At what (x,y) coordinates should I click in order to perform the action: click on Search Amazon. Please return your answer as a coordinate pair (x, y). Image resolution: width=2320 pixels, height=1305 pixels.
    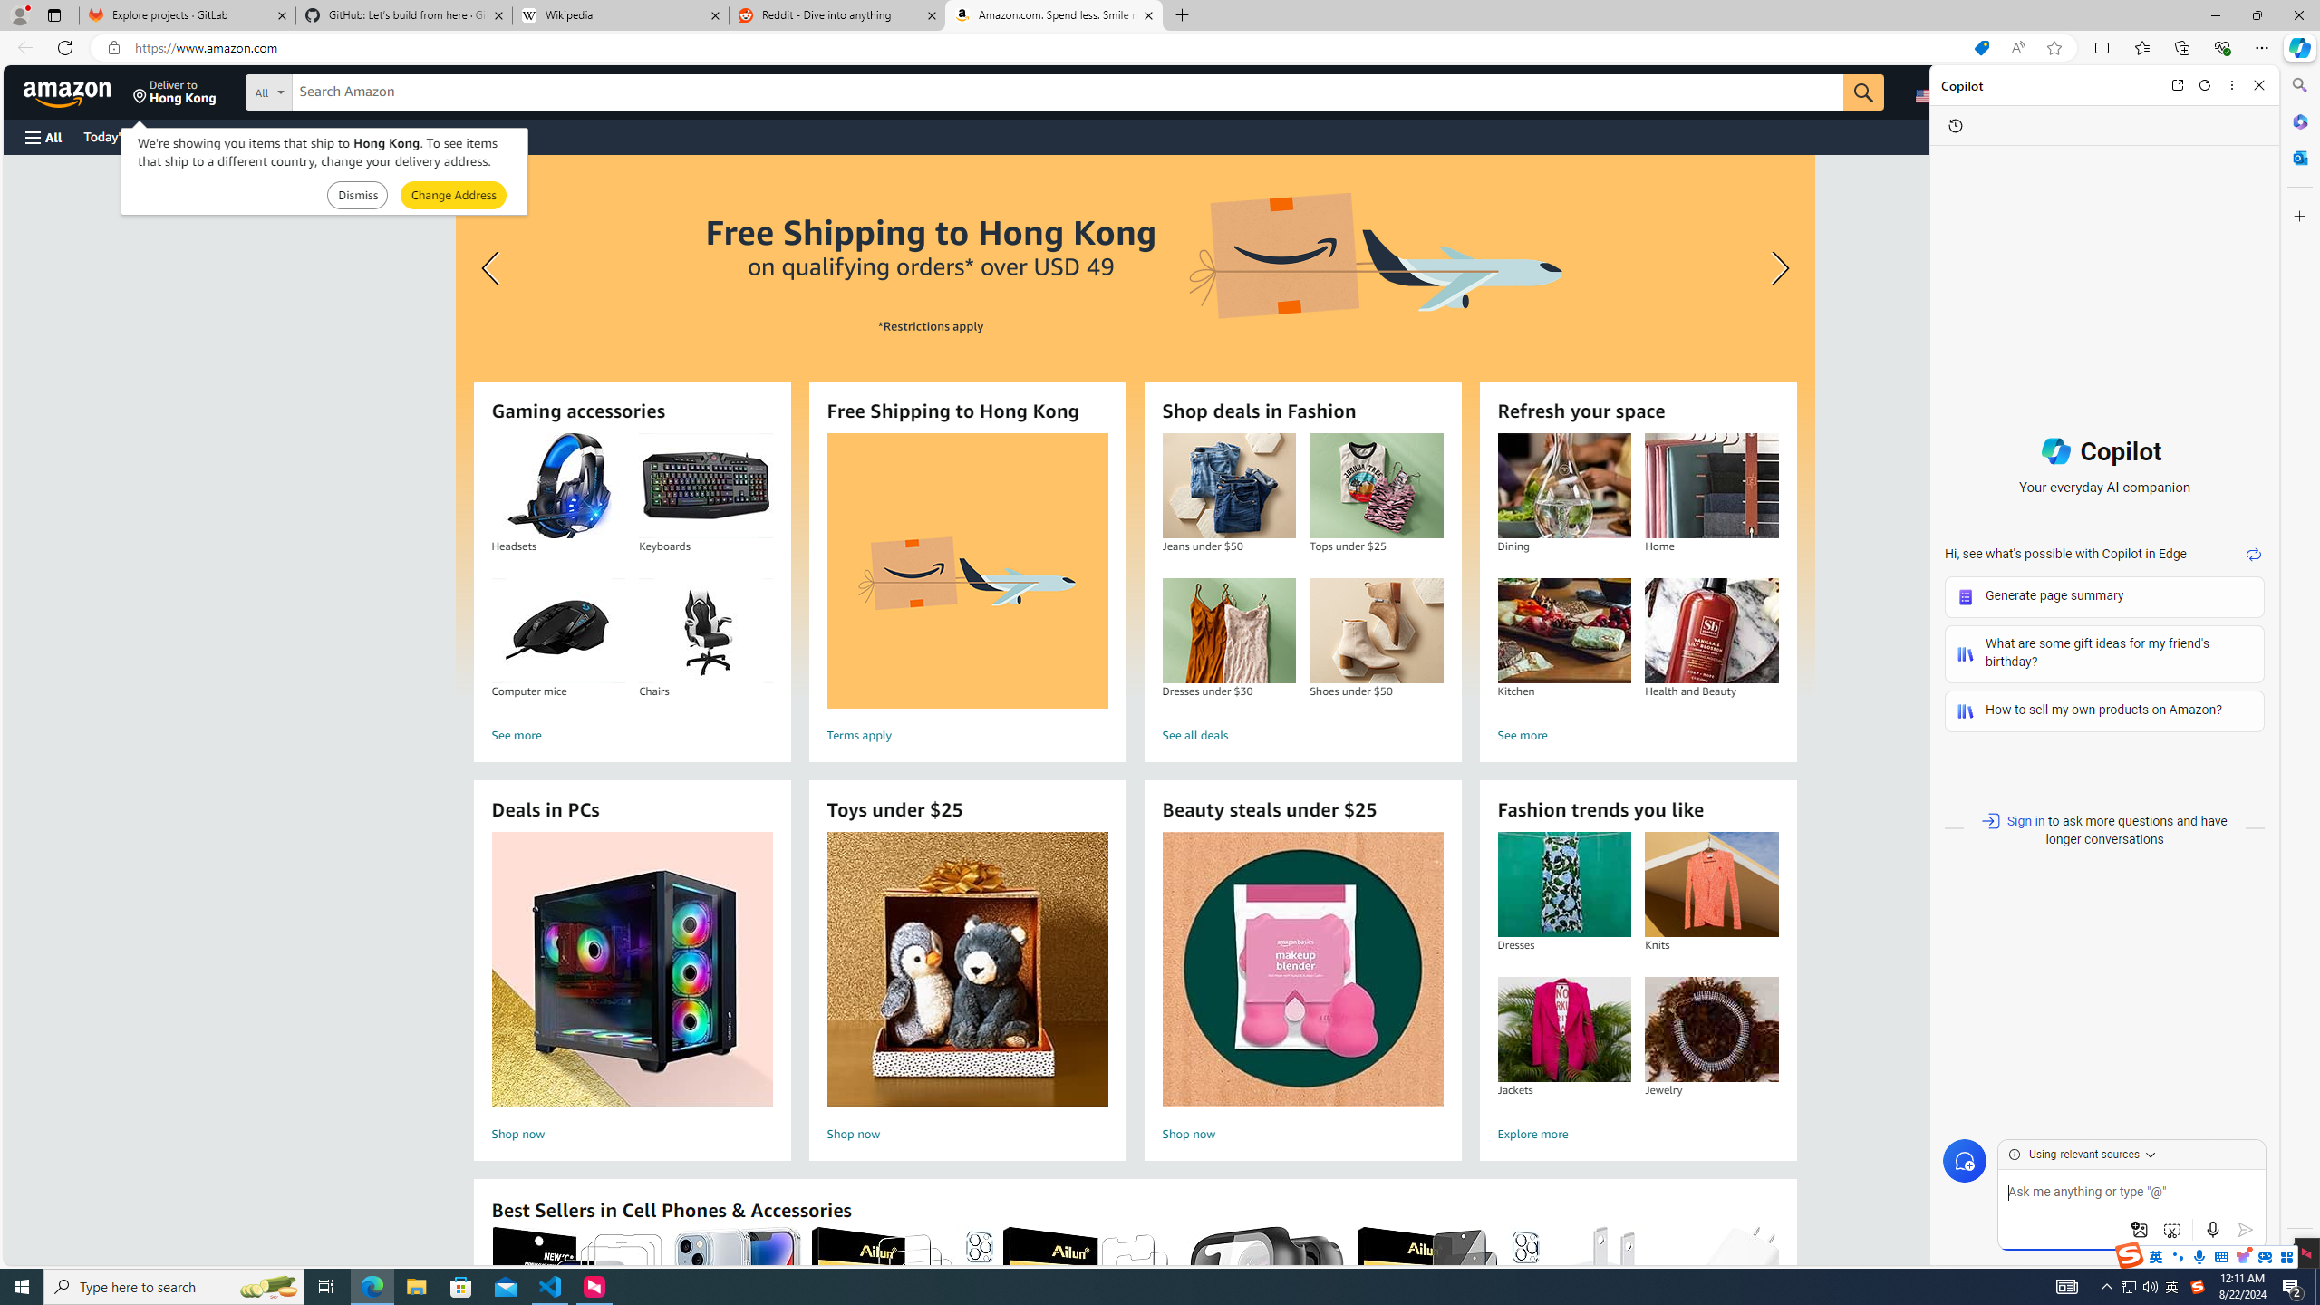
    Looking at the image, I should click on (1068, 92).